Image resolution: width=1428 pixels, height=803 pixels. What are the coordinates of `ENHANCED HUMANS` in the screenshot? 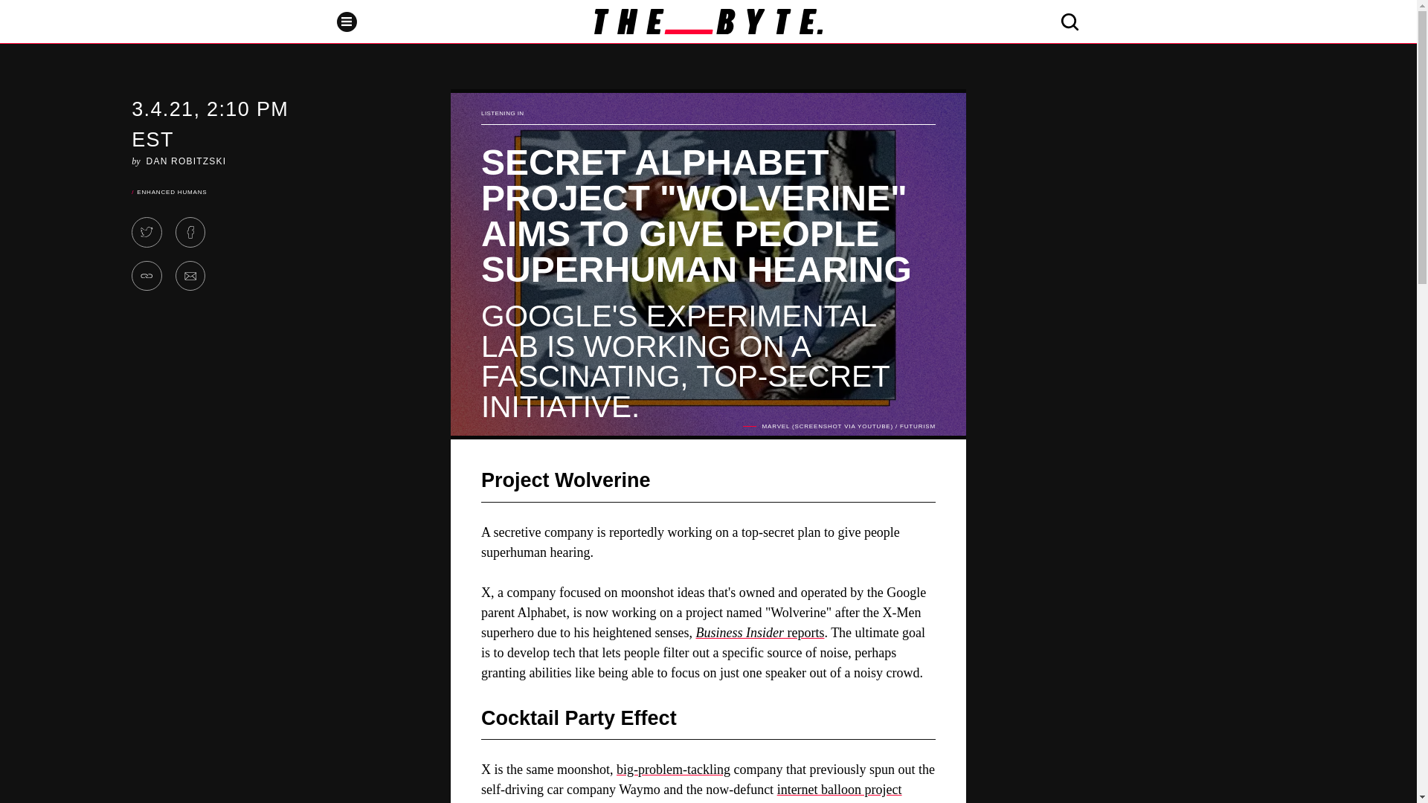 It's located at (172, 192).